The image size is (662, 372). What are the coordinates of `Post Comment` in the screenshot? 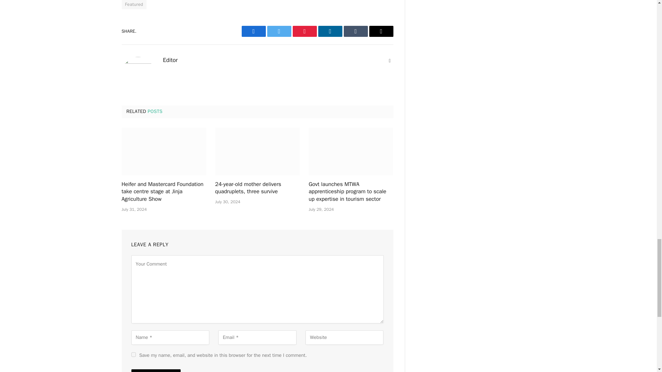 It's located at (156, 371).